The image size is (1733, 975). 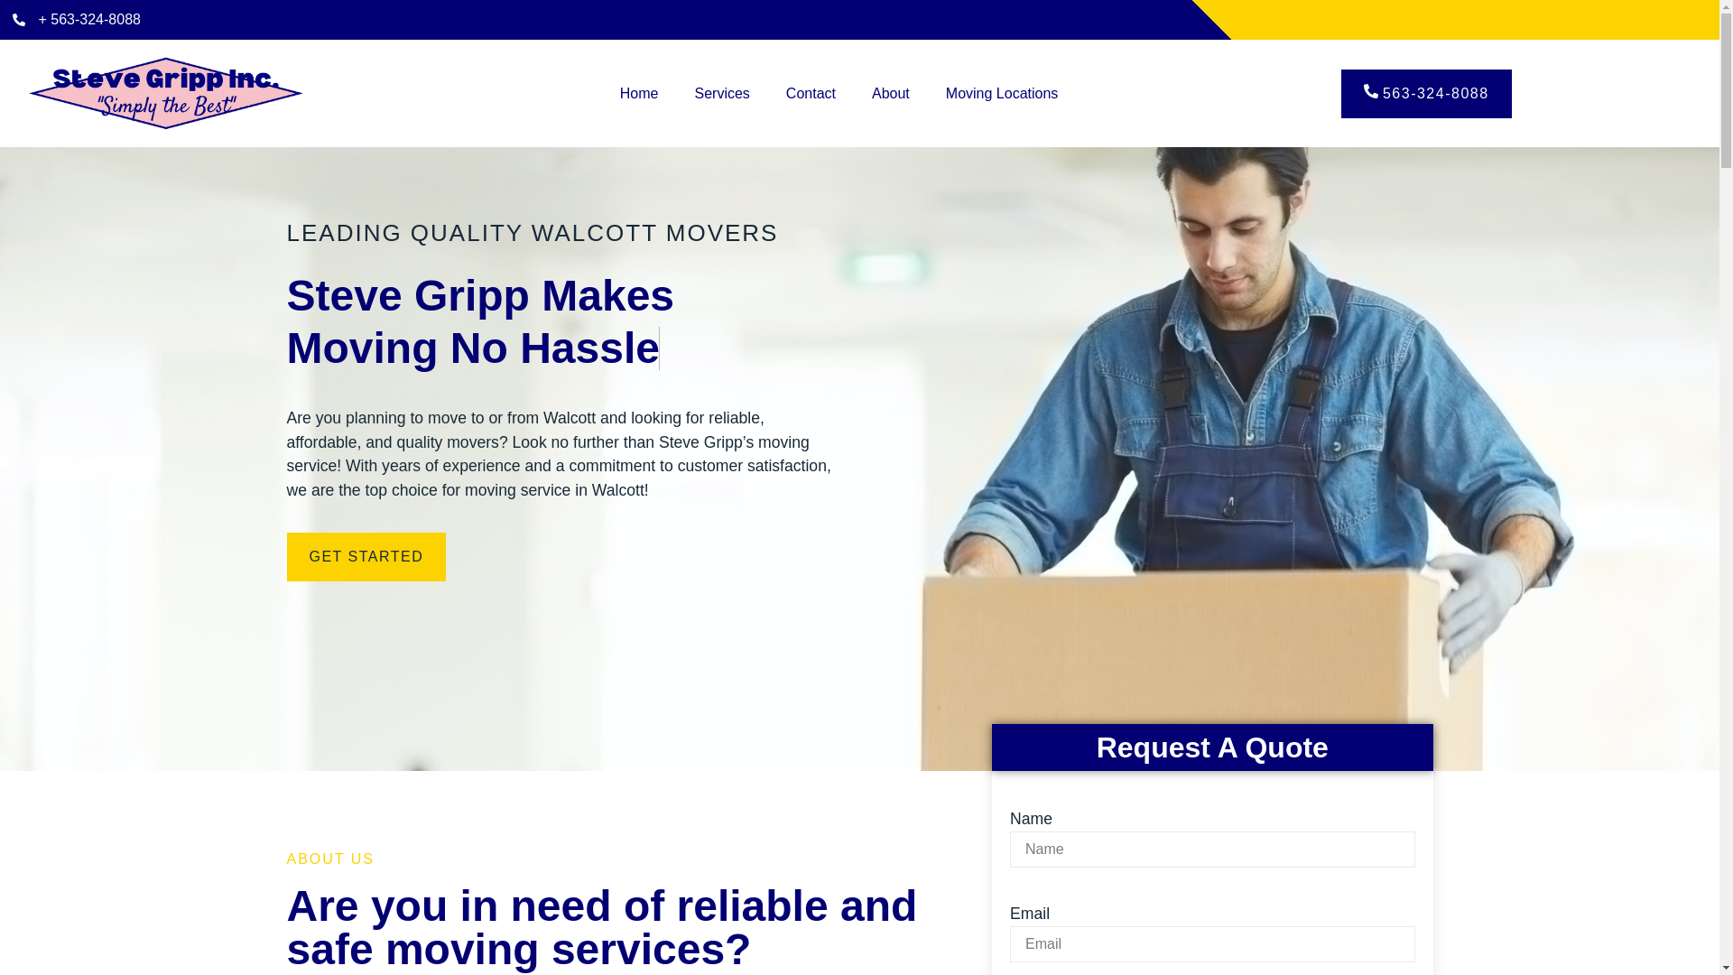 What do you see at coordinates (165, 94) in the screenshot?
I see `Steve Gripp Inc.` at bounding box center [165, 94].